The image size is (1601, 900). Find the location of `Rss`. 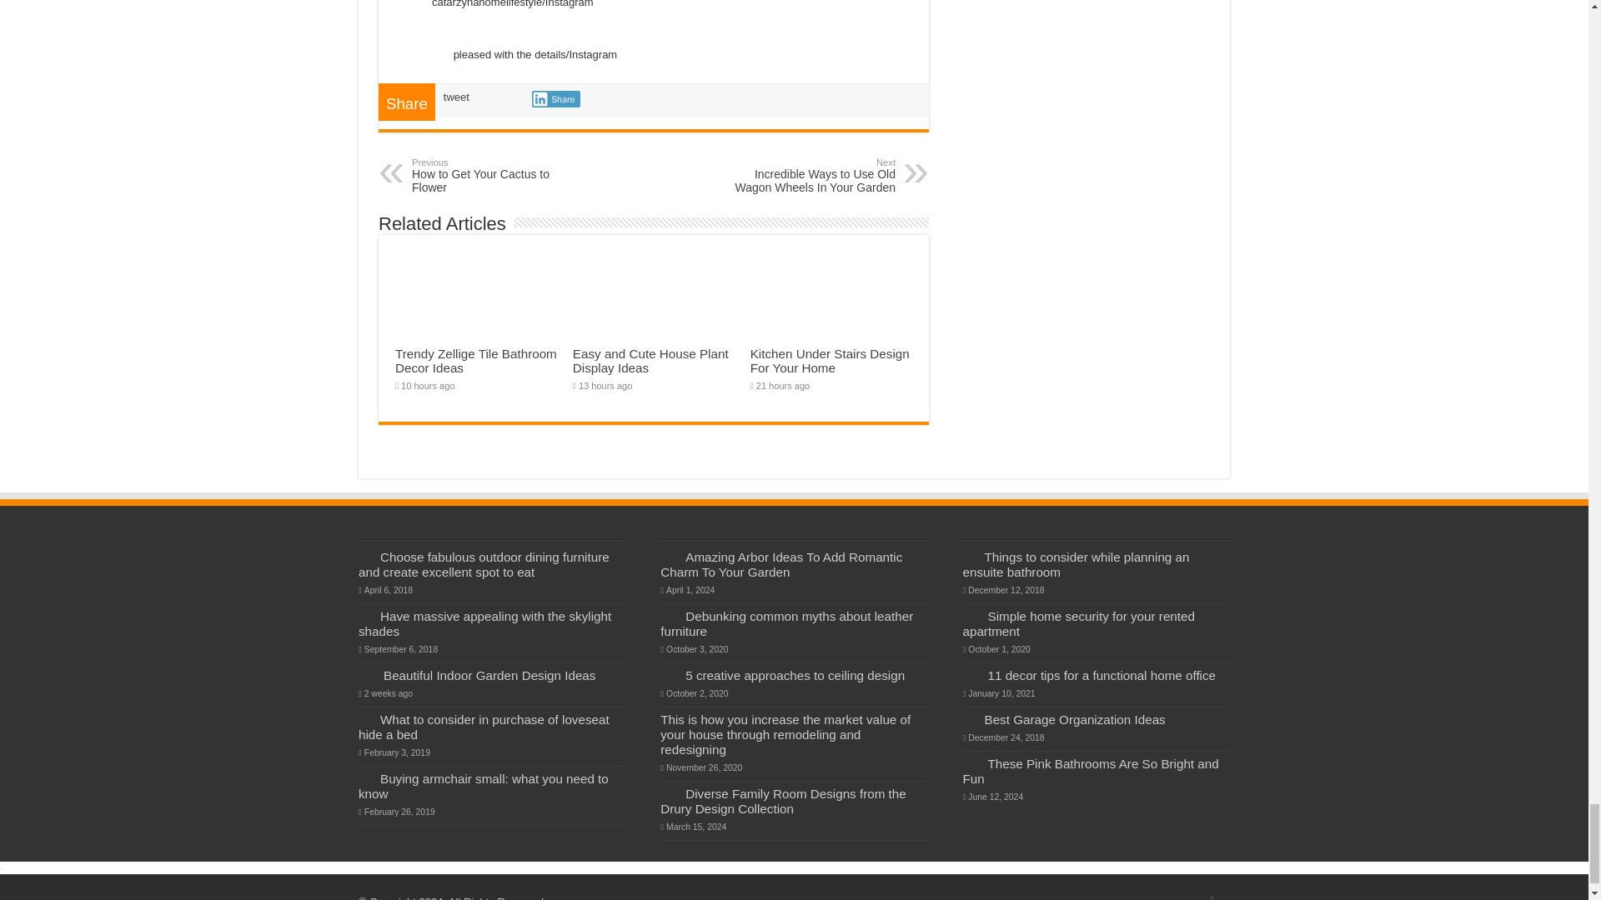

Rss is located at coordinates (555, 98).